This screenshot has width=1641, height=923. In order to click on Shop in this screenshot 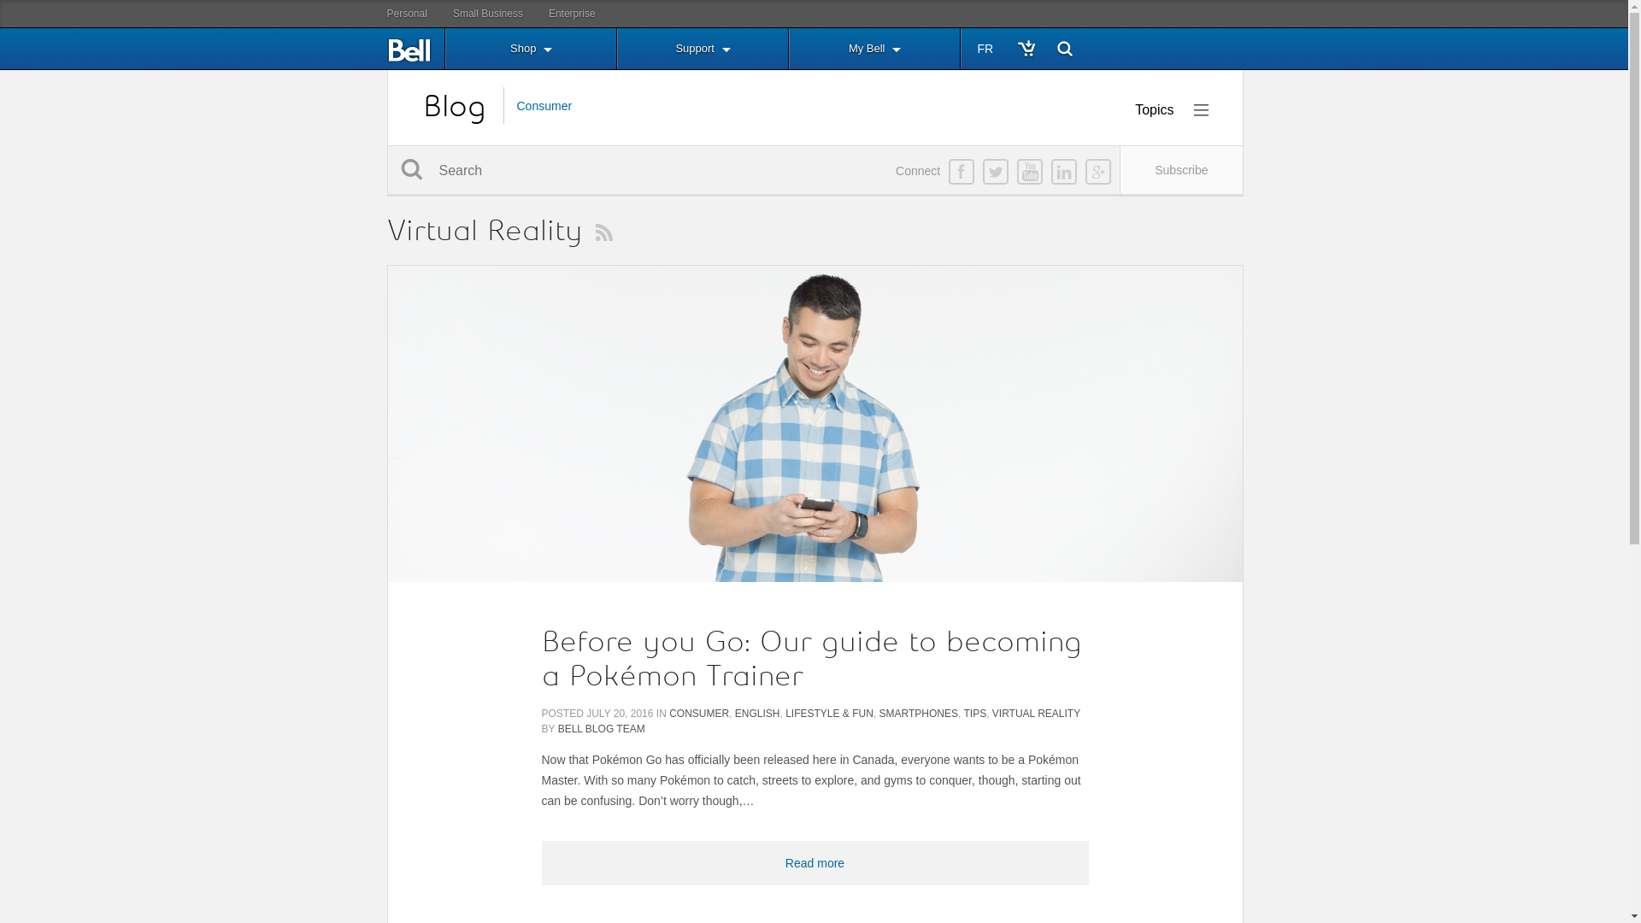, I will do `click(530, 49)`.